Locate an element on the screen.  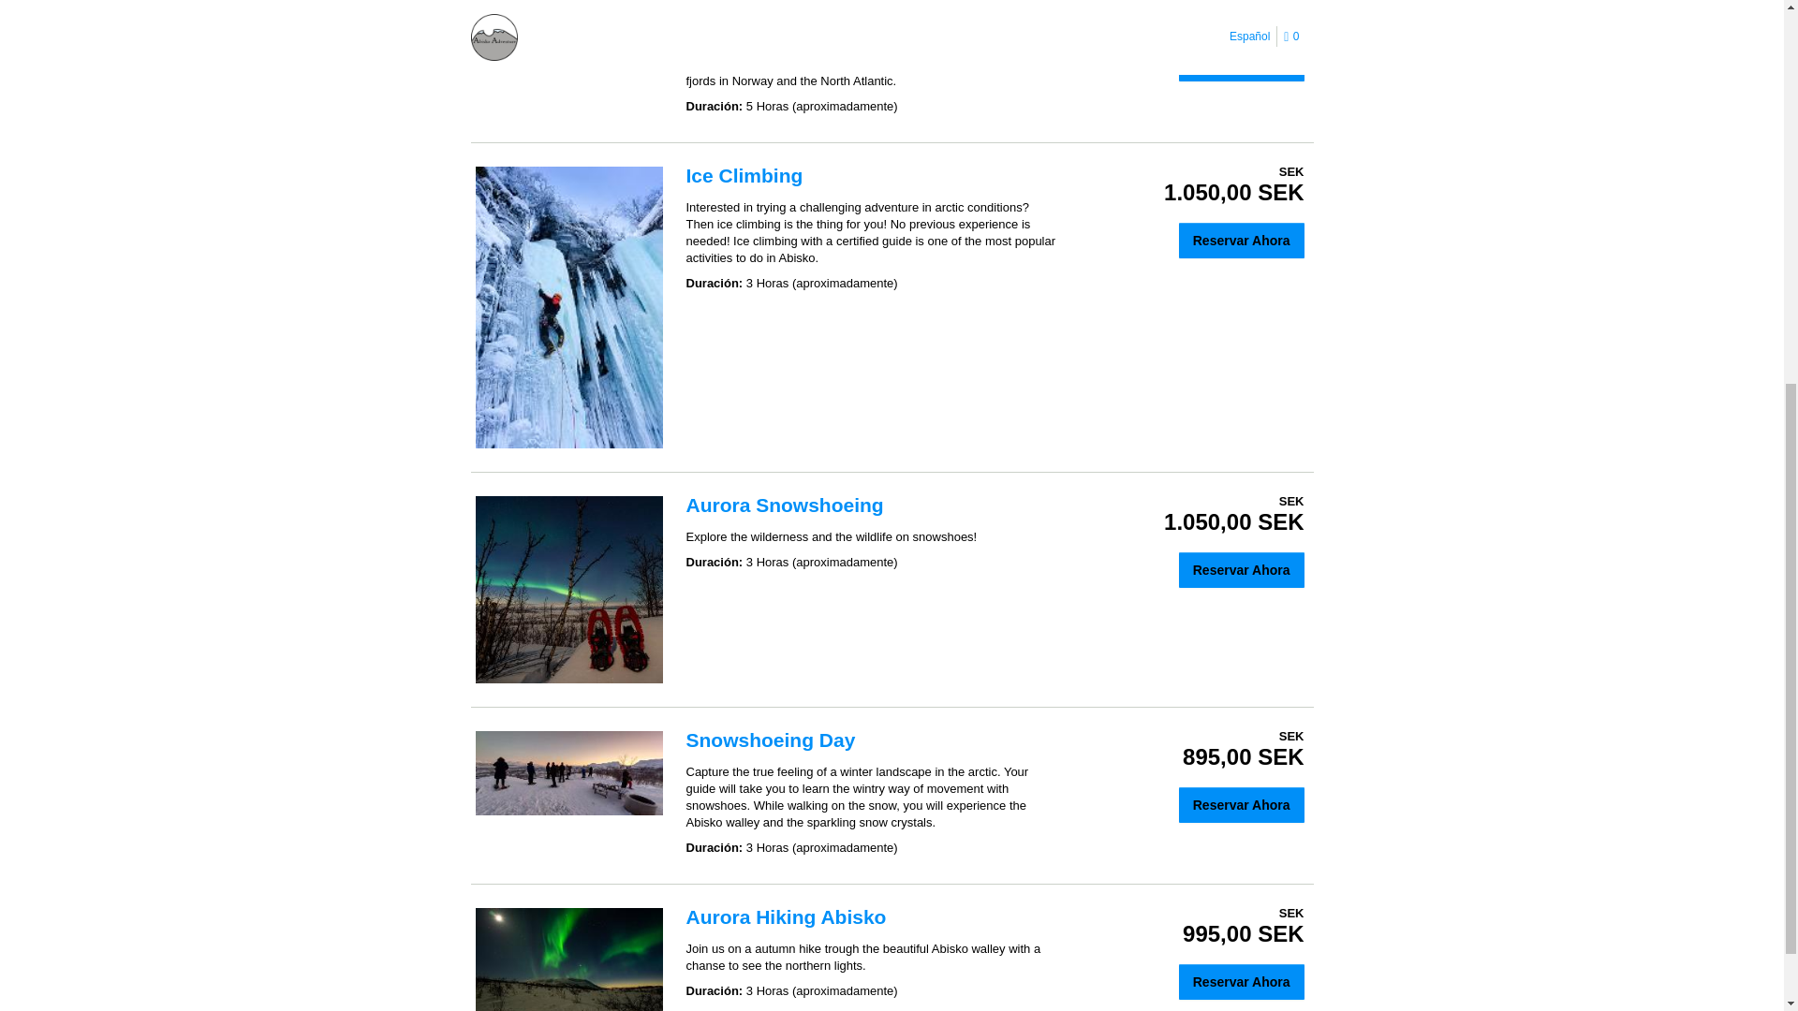
Ice Climbing is located at coordinates (744, 175).